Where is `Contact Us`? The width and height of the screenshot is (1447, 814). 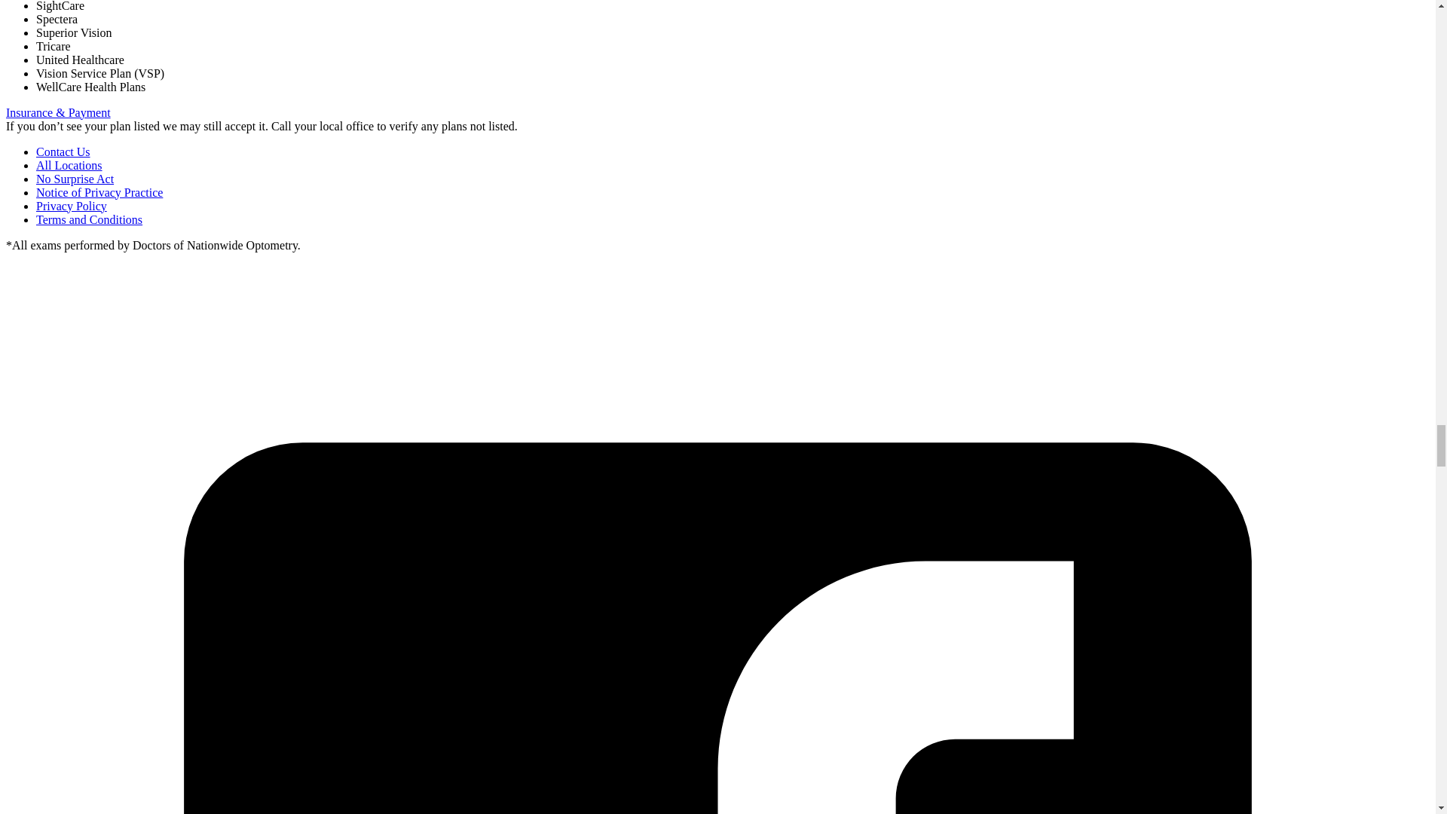
Contact Us is located at coordinates (63, 151).